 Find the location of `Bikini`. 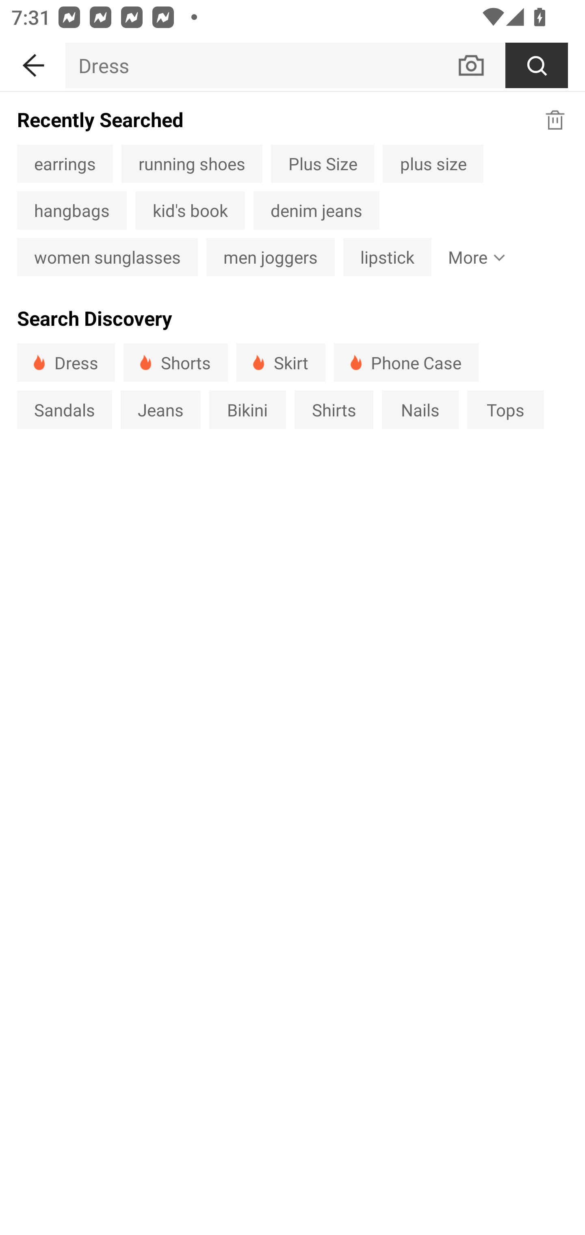

Bikini is located at coordinates (248, 409).